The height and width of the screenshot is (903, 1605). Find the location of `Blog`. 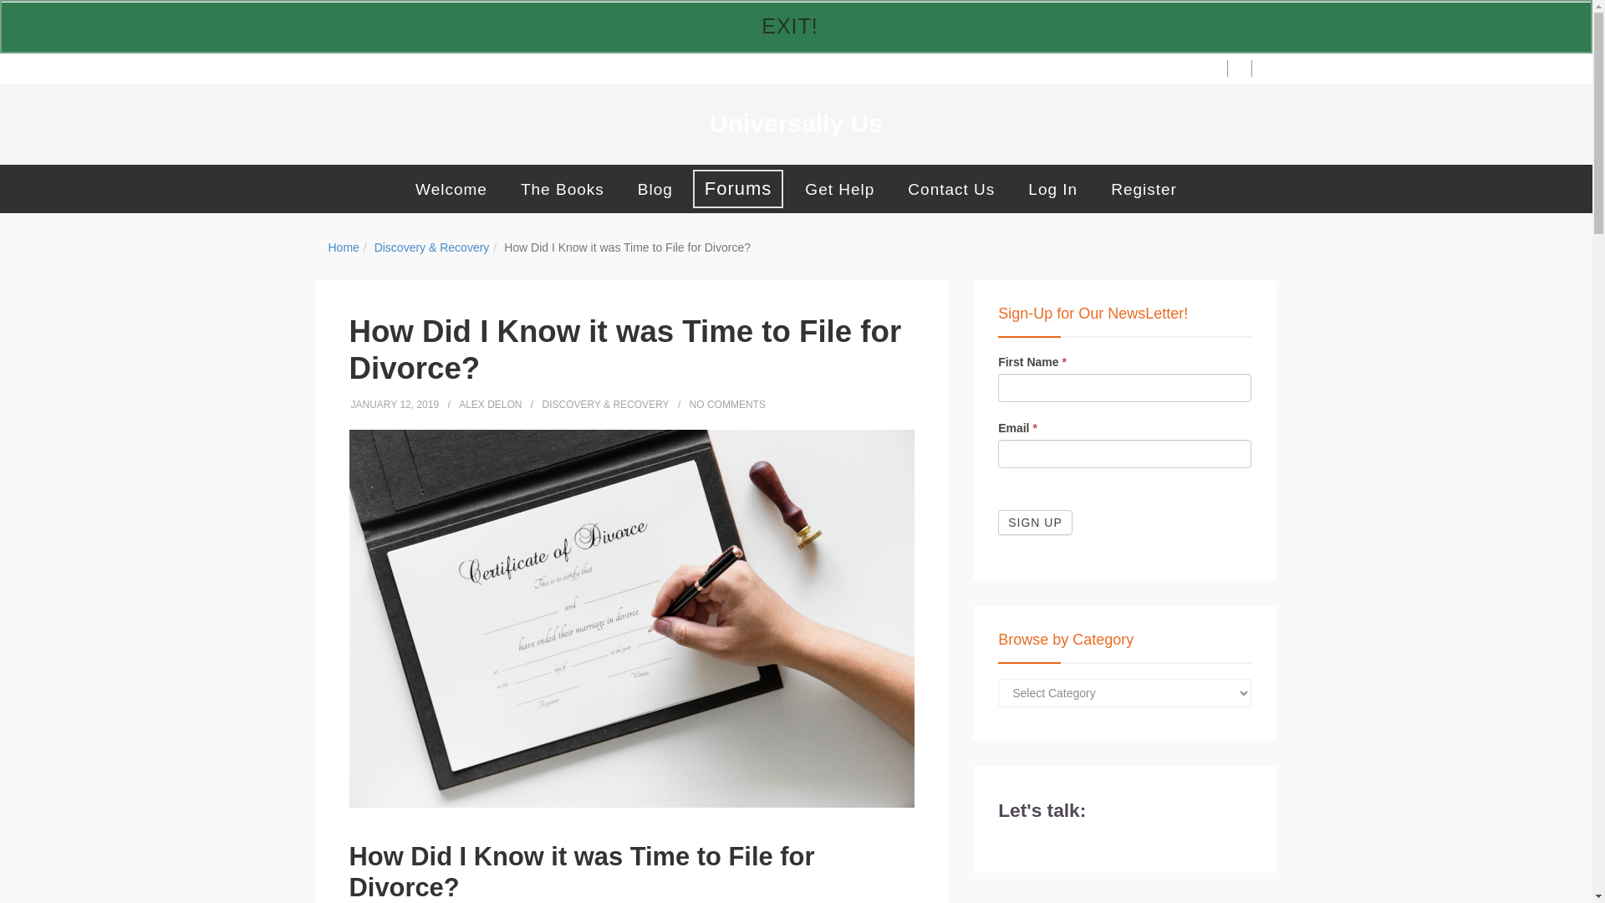

Blog is located at coordinates (655, 189).